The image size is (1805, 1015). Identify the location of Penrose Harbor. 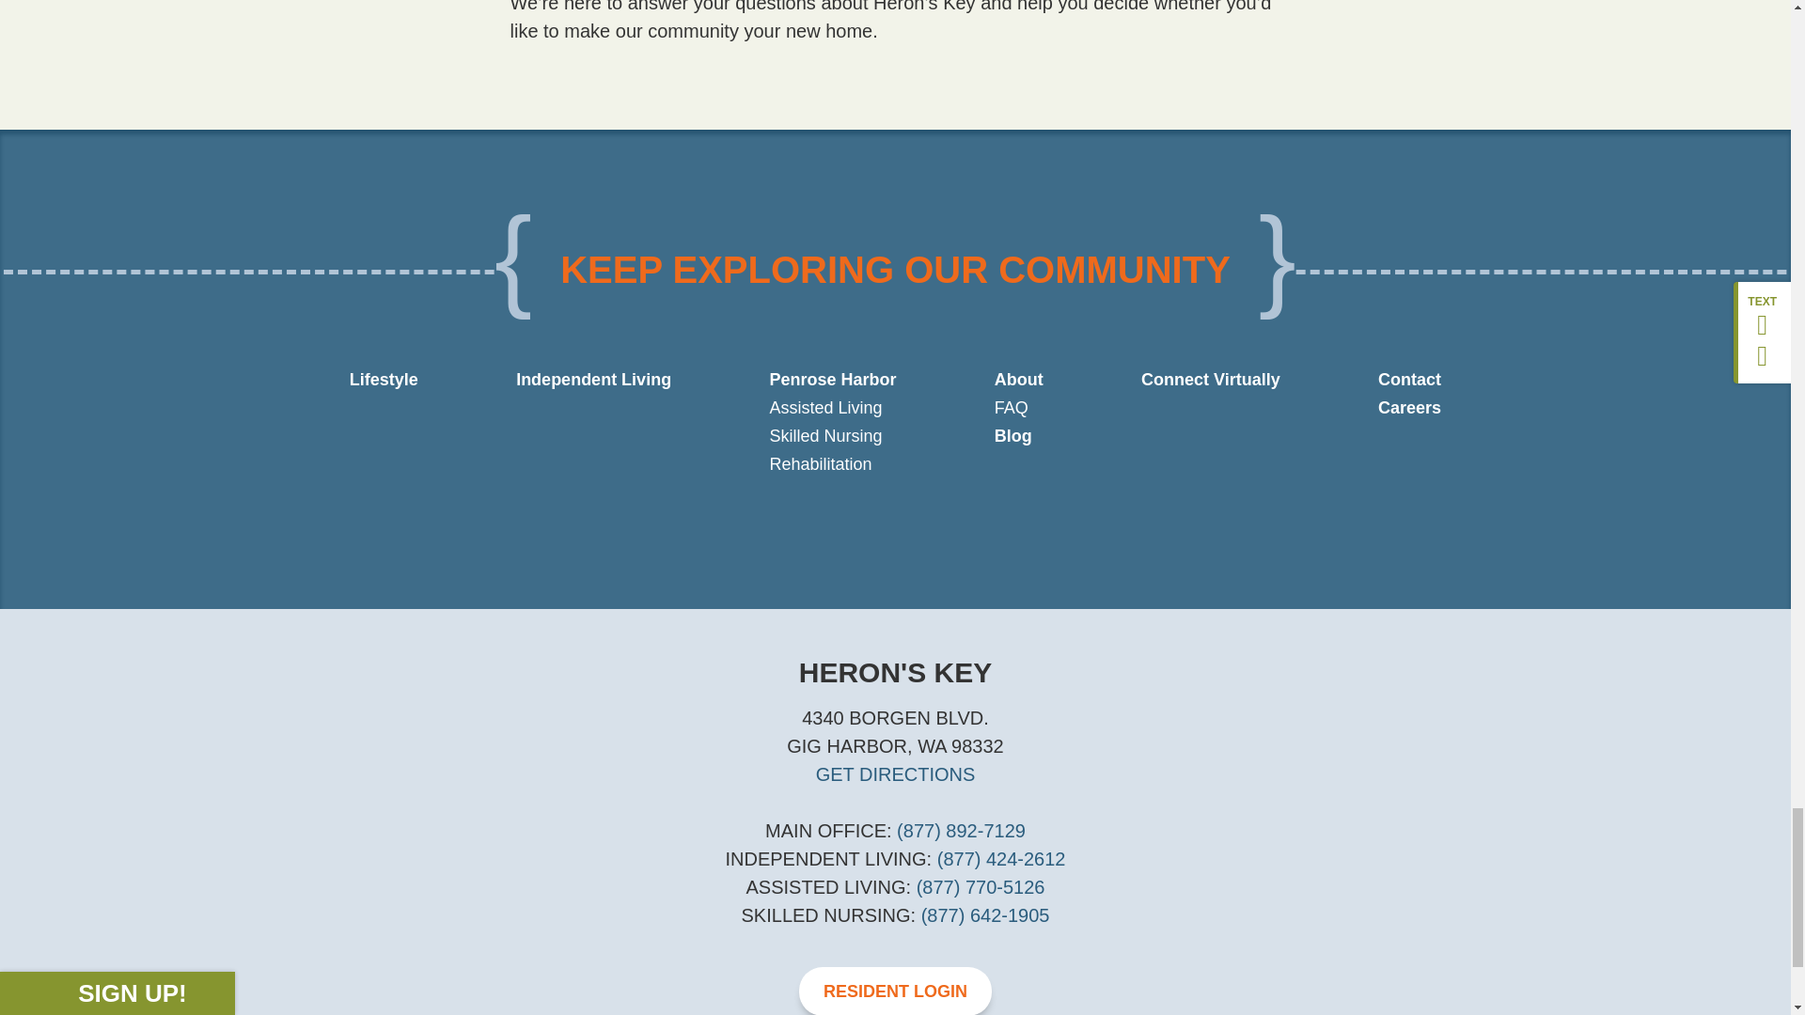
(831, 380).